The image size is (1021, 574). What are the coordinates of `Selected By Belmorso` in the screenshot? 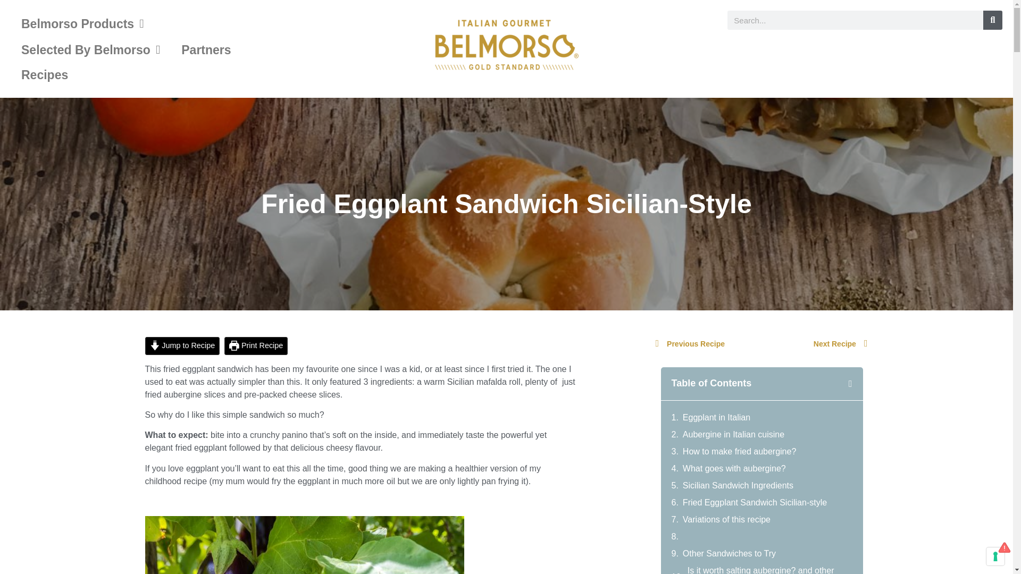 It's located at (90, 49).